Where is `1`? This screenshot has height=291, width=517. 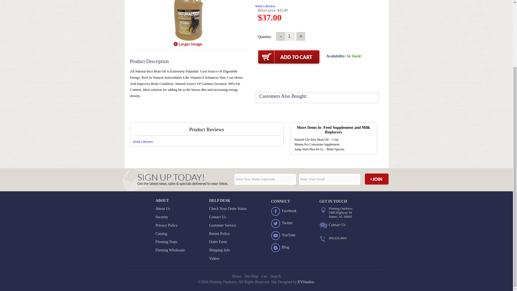
1 is located at coordinates (289, 36).